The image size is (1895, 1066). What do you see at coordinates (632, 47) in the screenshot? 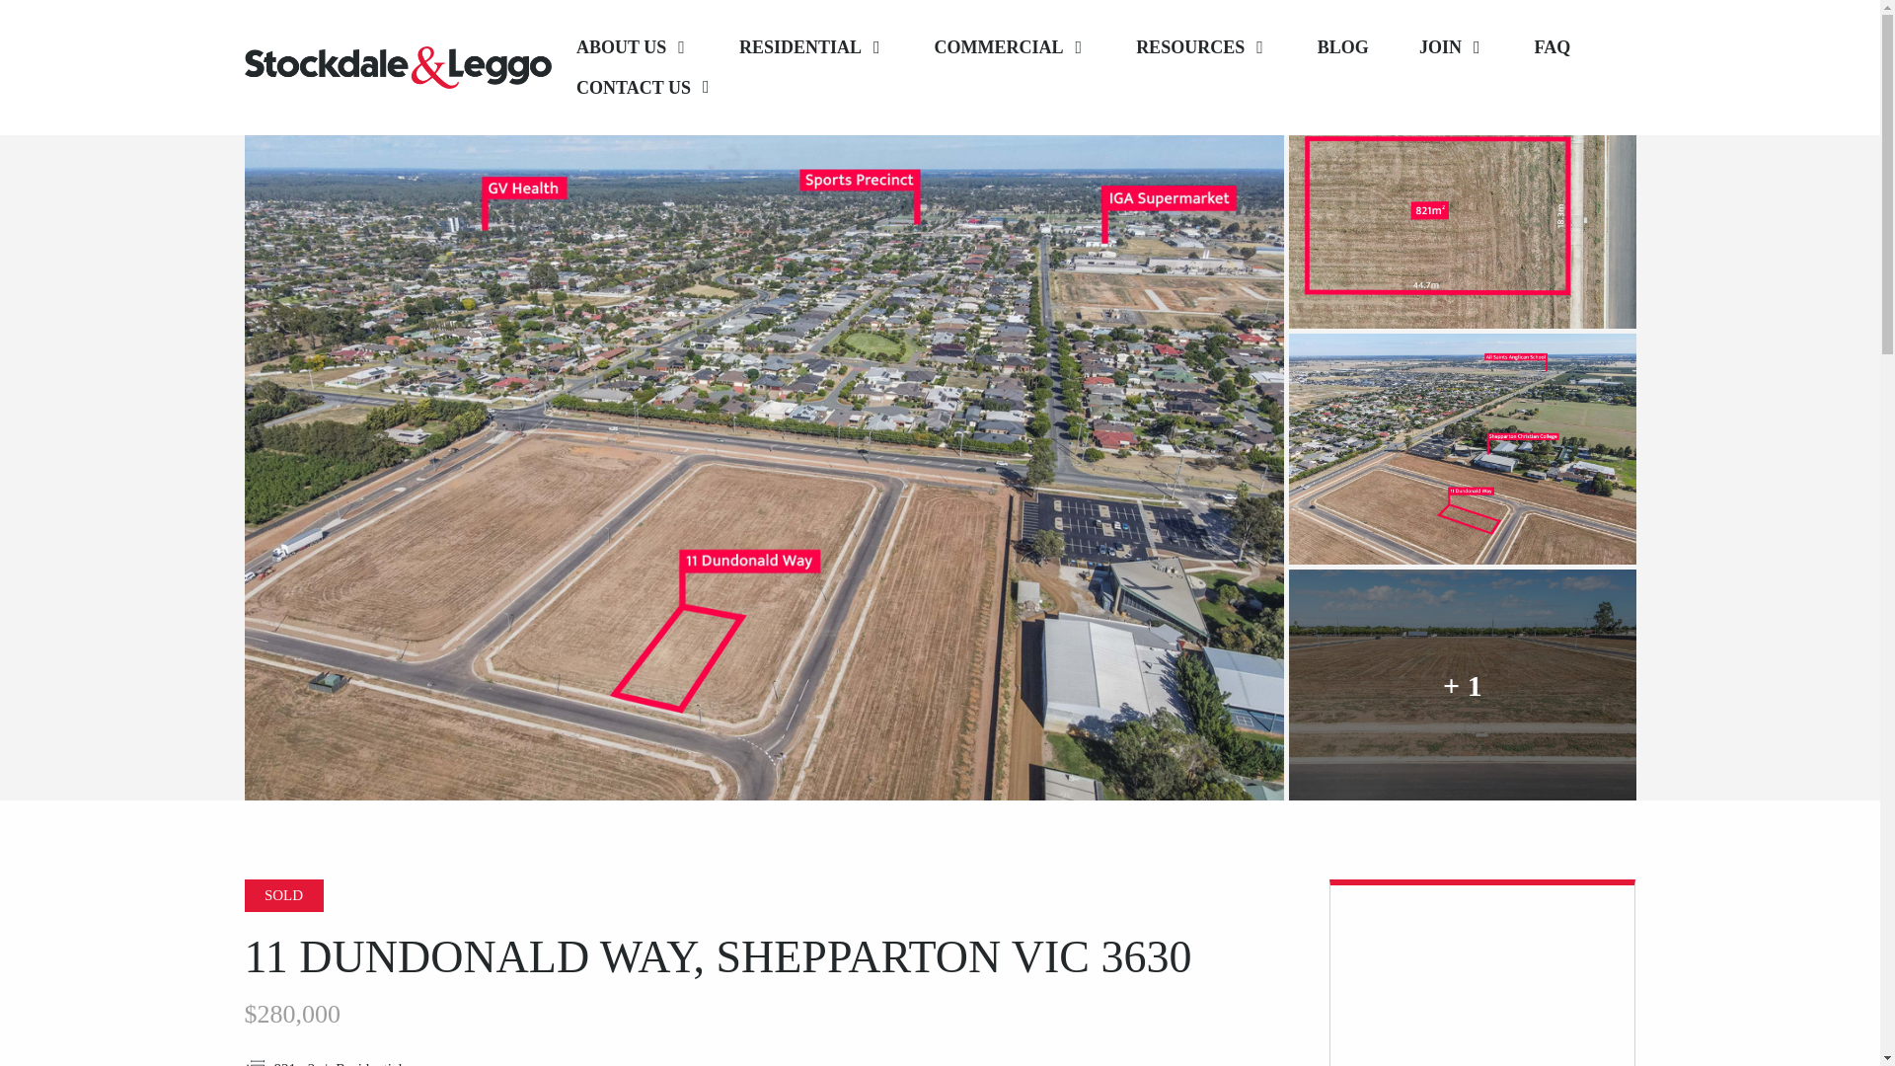
I see `ABOUT US` at bounding box center [632, 47].